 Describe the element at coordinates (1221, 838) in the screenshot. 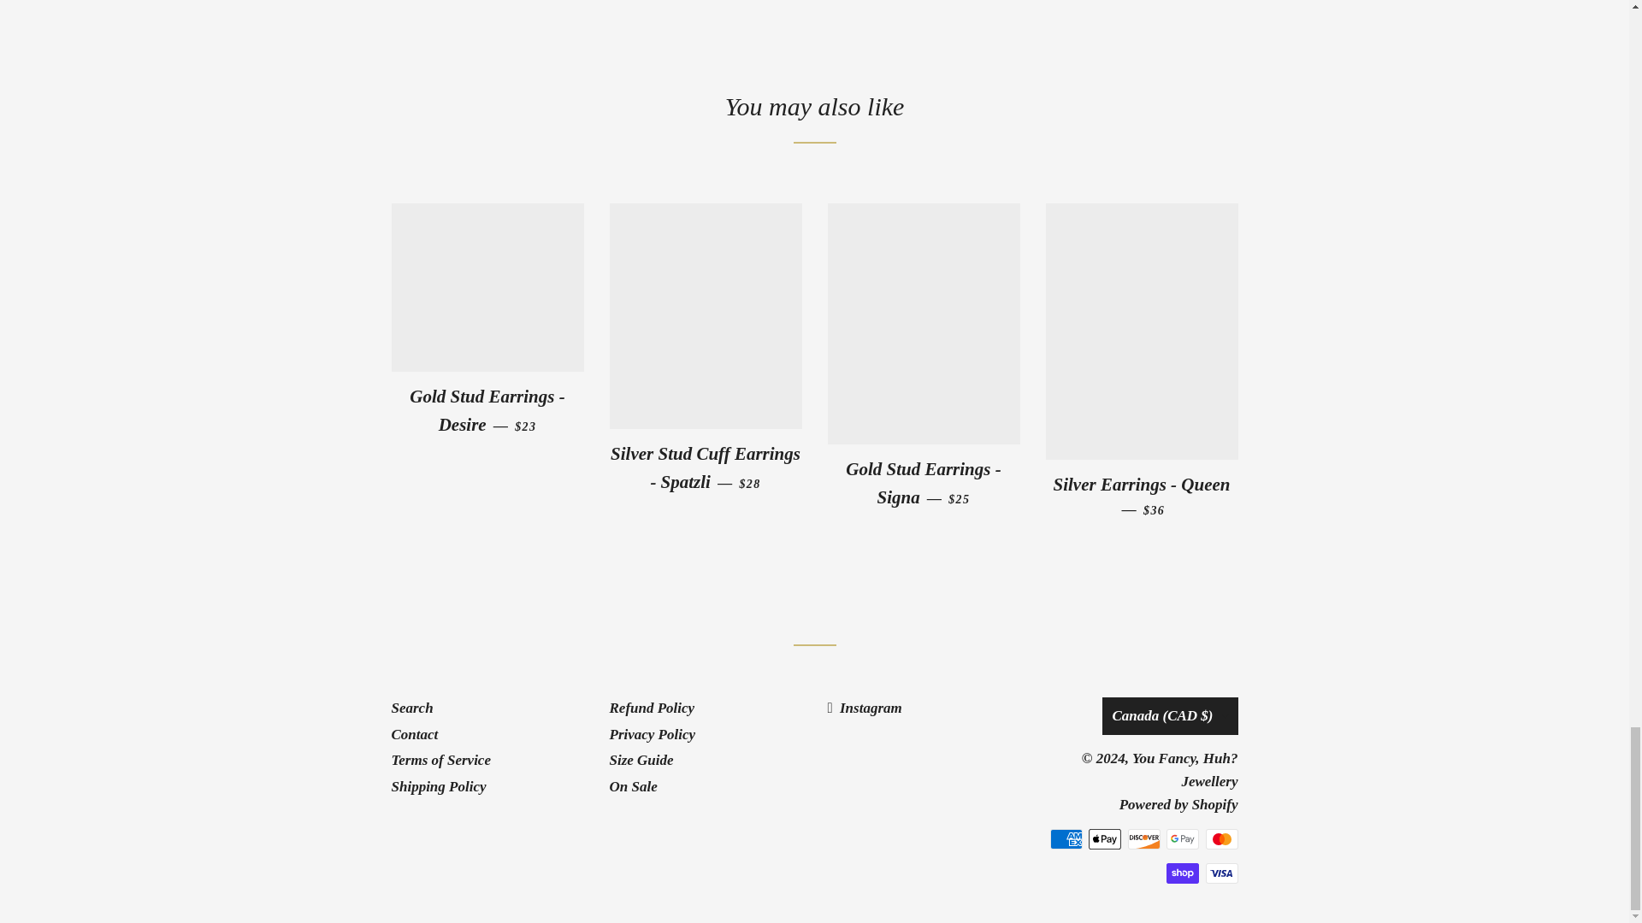

I see `Mastercard` at that location.